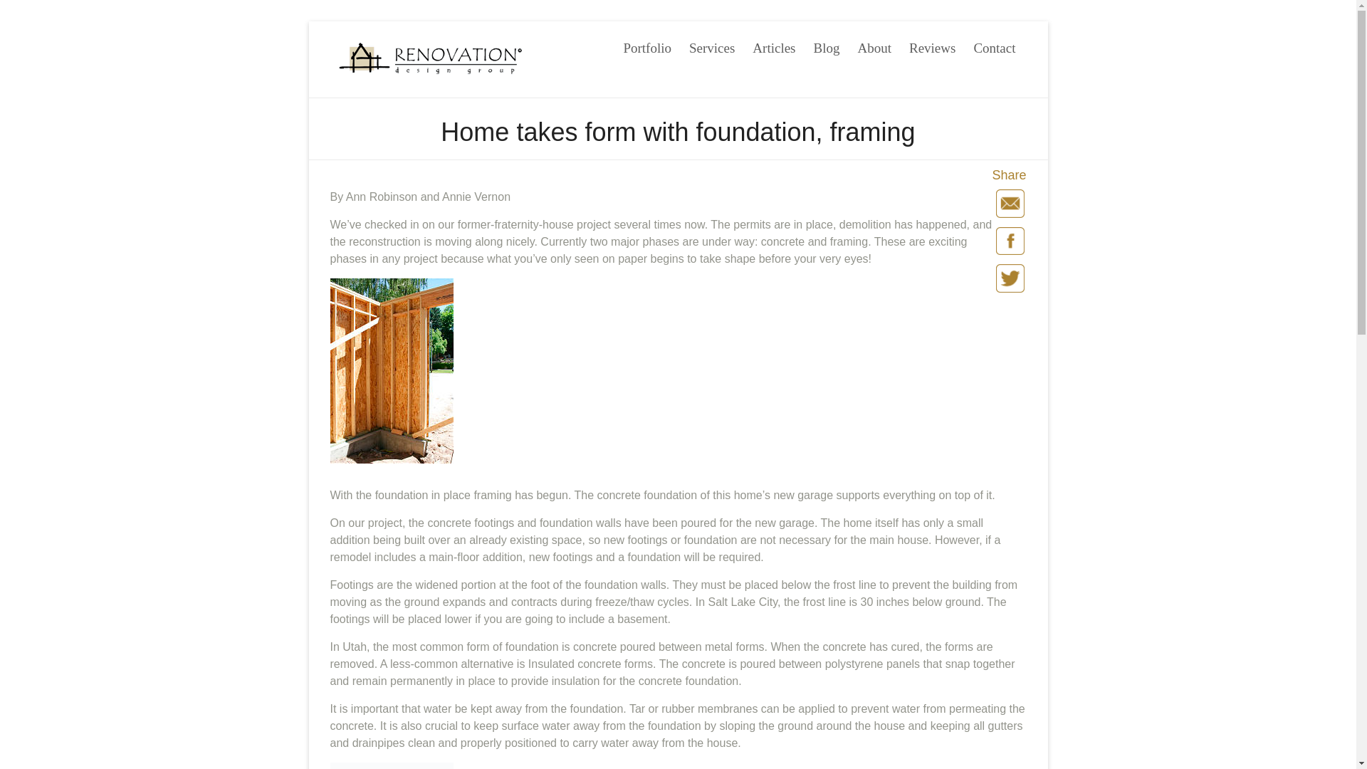 The width and height of the screenshot is (1367, 769). I want to click on Portfolio, so click(646, 44).